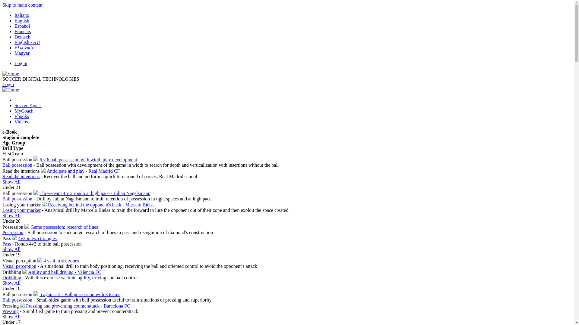 This screenshot has height=325, width=579. I want to click on Login, so click(8, 84).